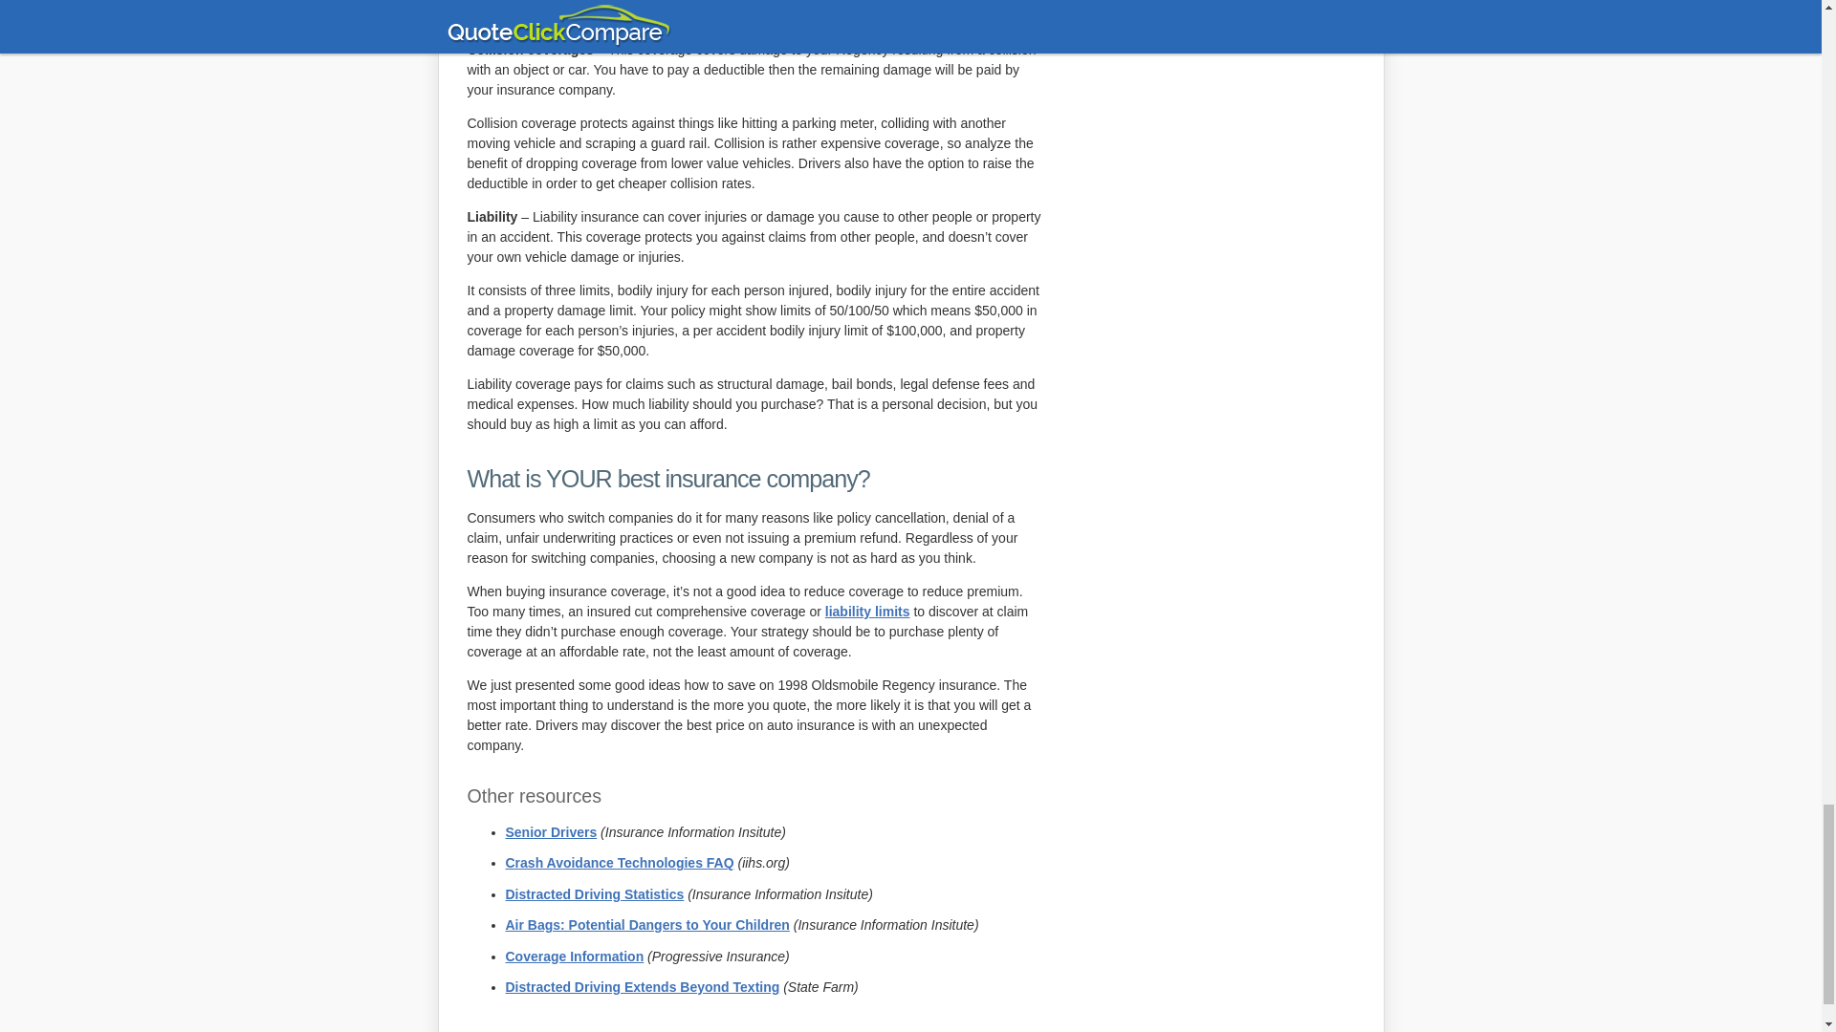 The width and height of the screenshot is (1836, 1032). I want to click on Distracted Driving Extends Beyond Texting, so click(642, 986).